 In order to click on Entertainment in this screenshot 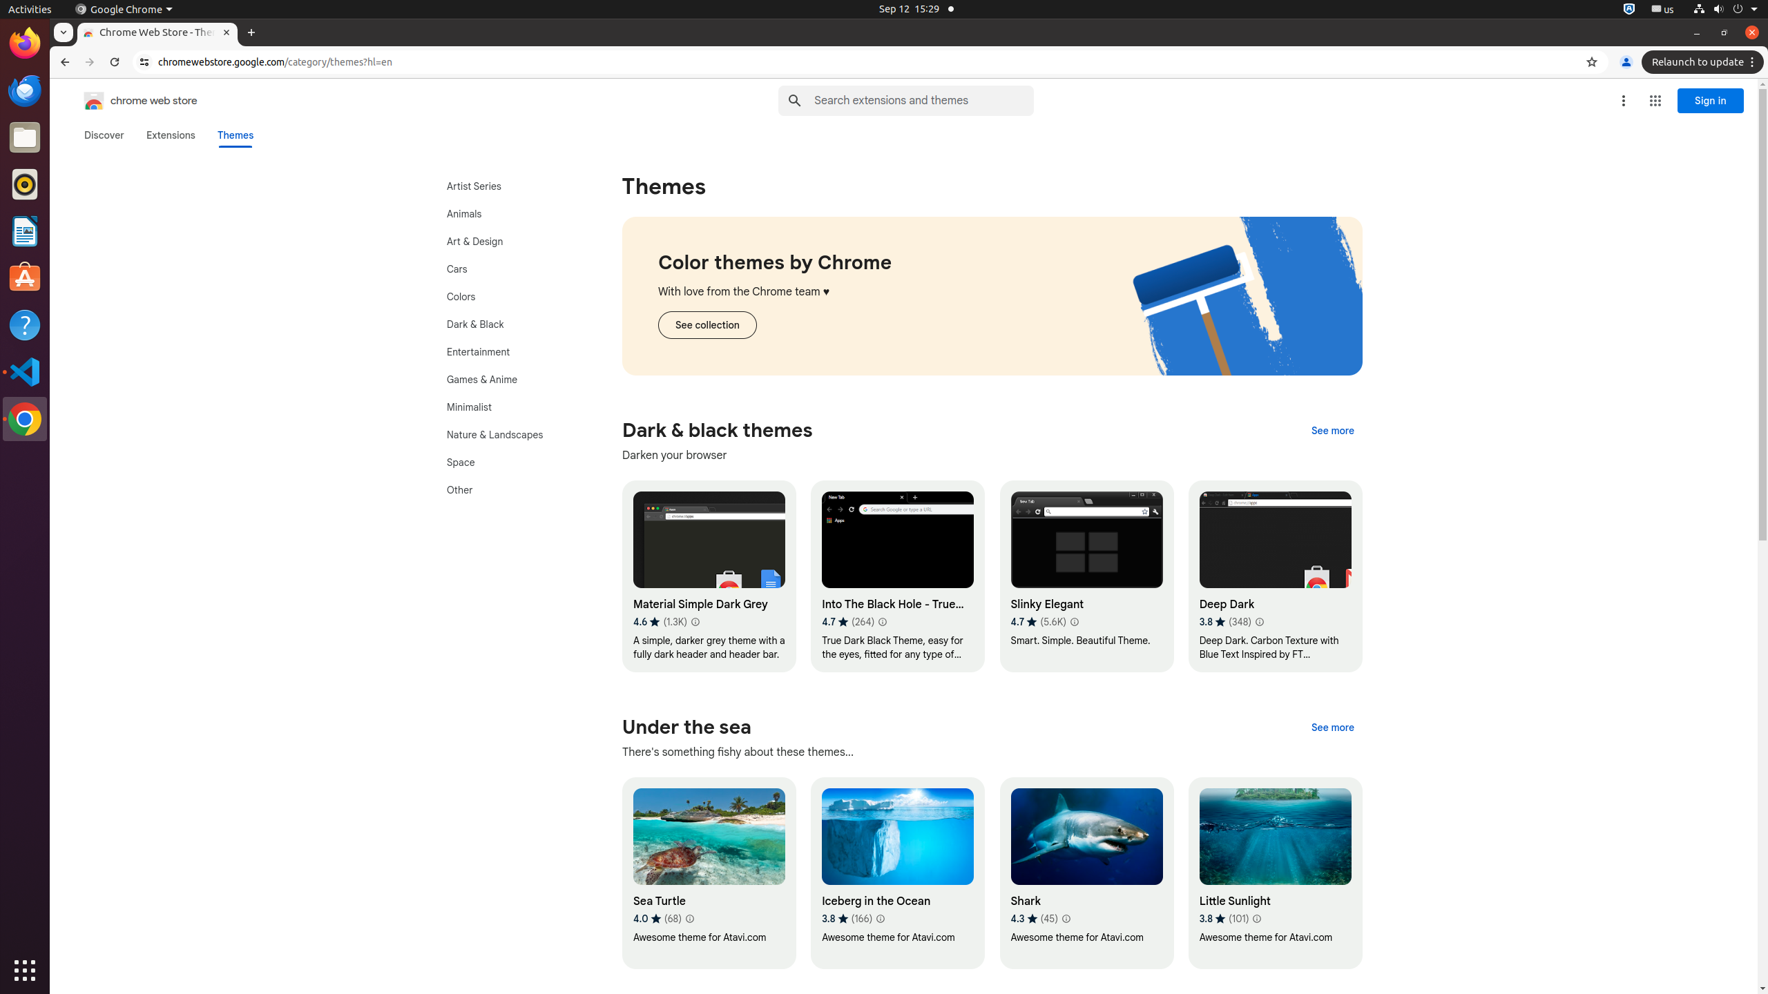, I will do `click(510, 352)`.